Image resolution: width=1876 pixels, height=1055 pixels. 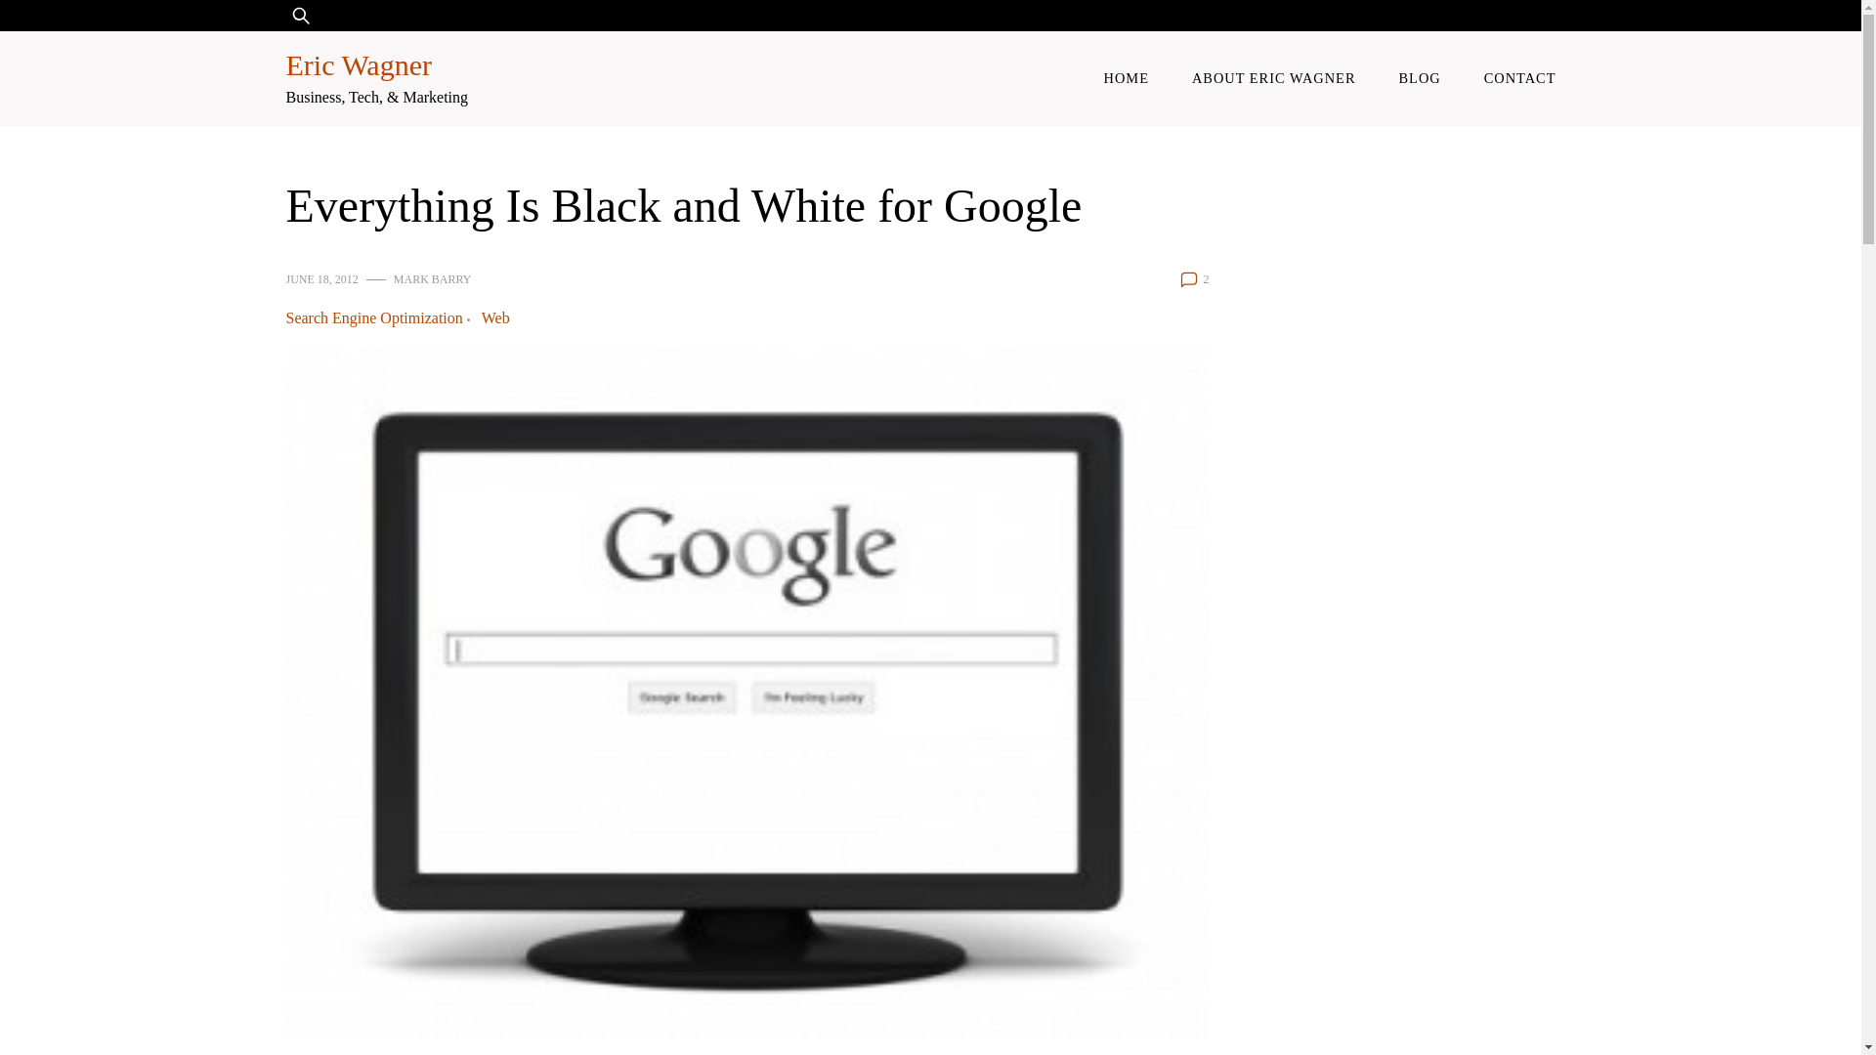 What do you see at coordinates (1420, 78) in the screenshot?
I see `BLOG` at bounding box center [1420, 78].